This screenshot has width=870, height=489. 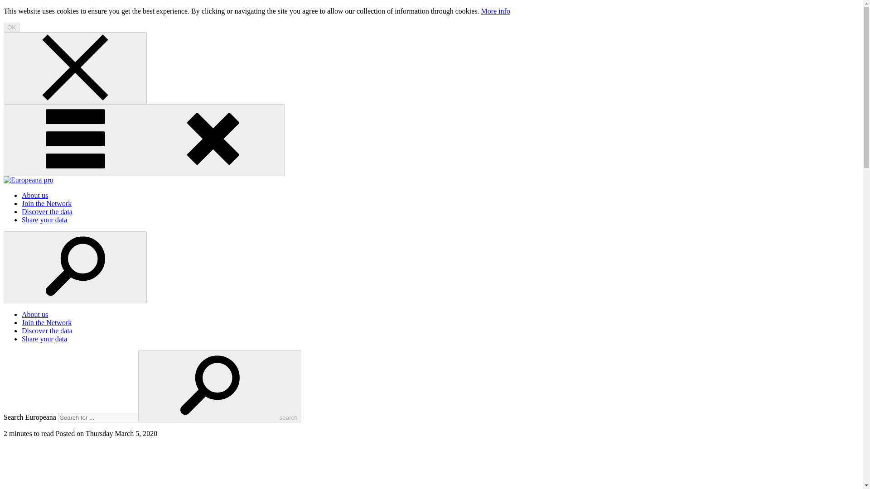 What do you see at coordinates (47, 331) in the screenshot?
I see `Discover the data` at bounding box center [47, 331].